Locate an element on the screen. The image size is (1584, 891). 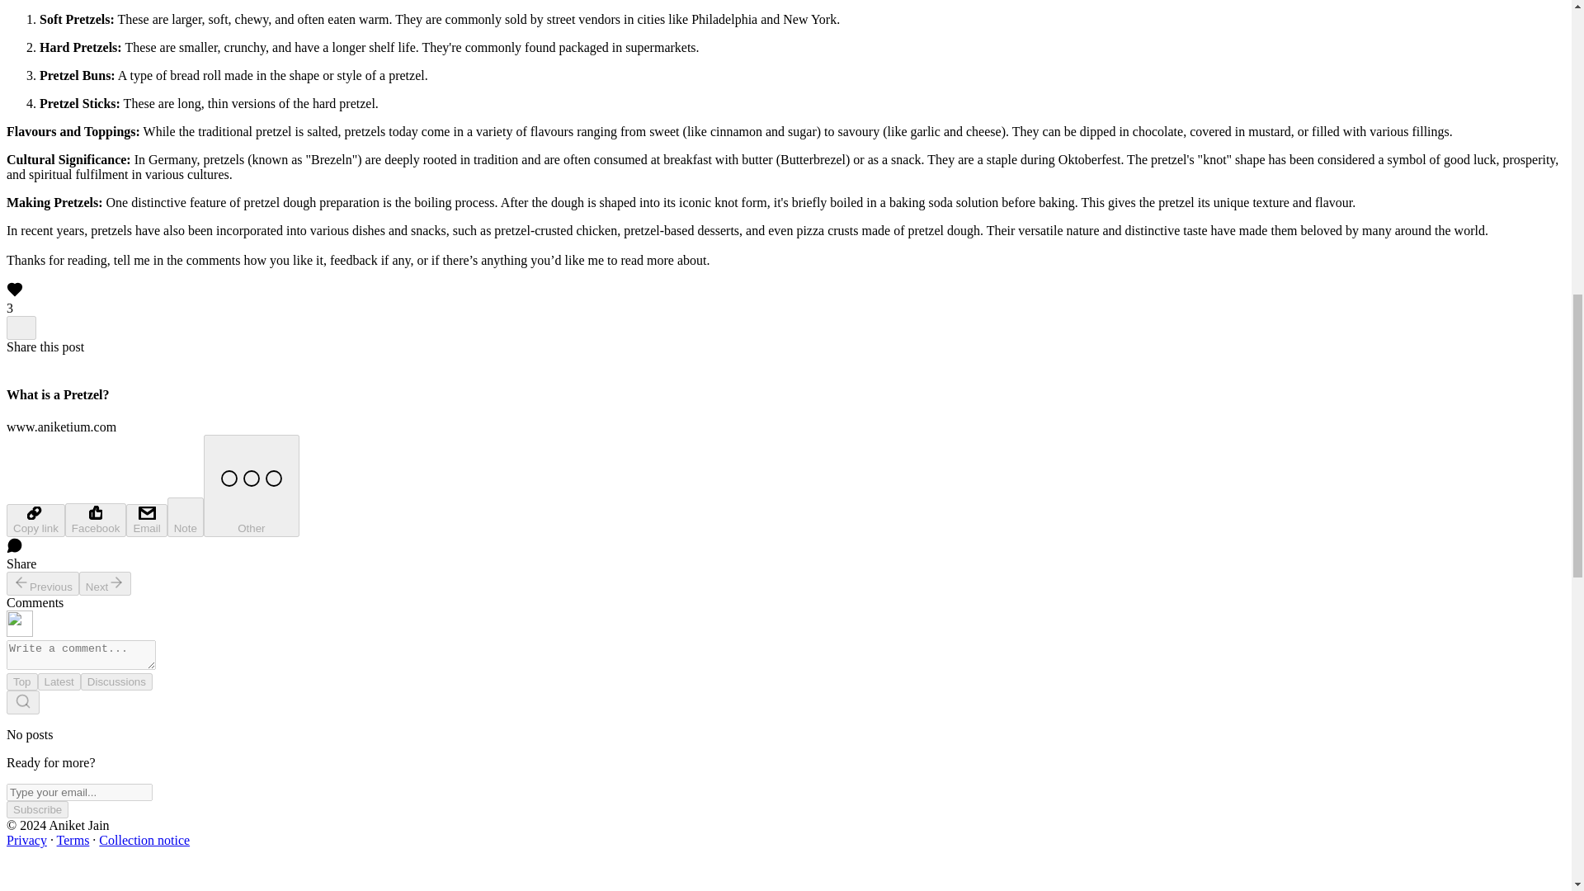
Privacy is located at coordinates (26, 840).